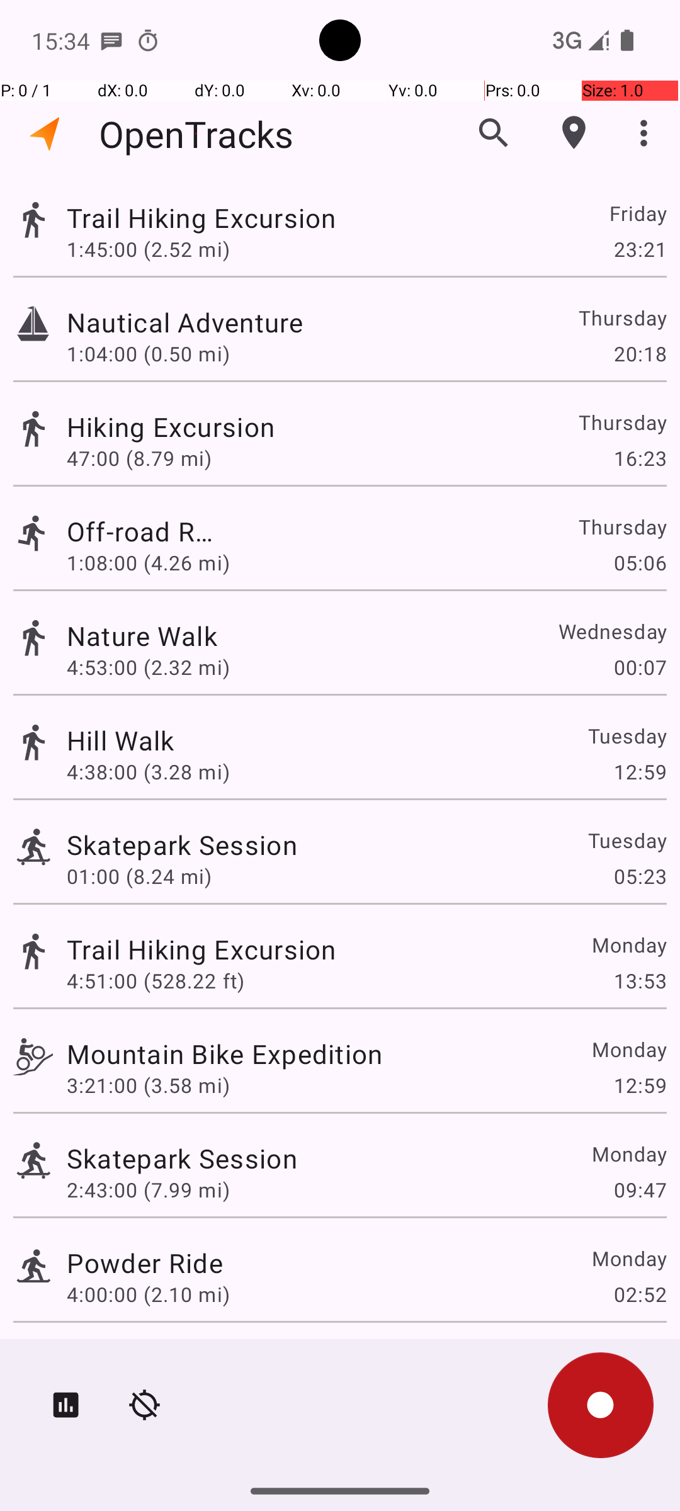  What do you see at coordinates (640, 354) in the screenshot?
I see `20:18` at bounding box center [640, 354].